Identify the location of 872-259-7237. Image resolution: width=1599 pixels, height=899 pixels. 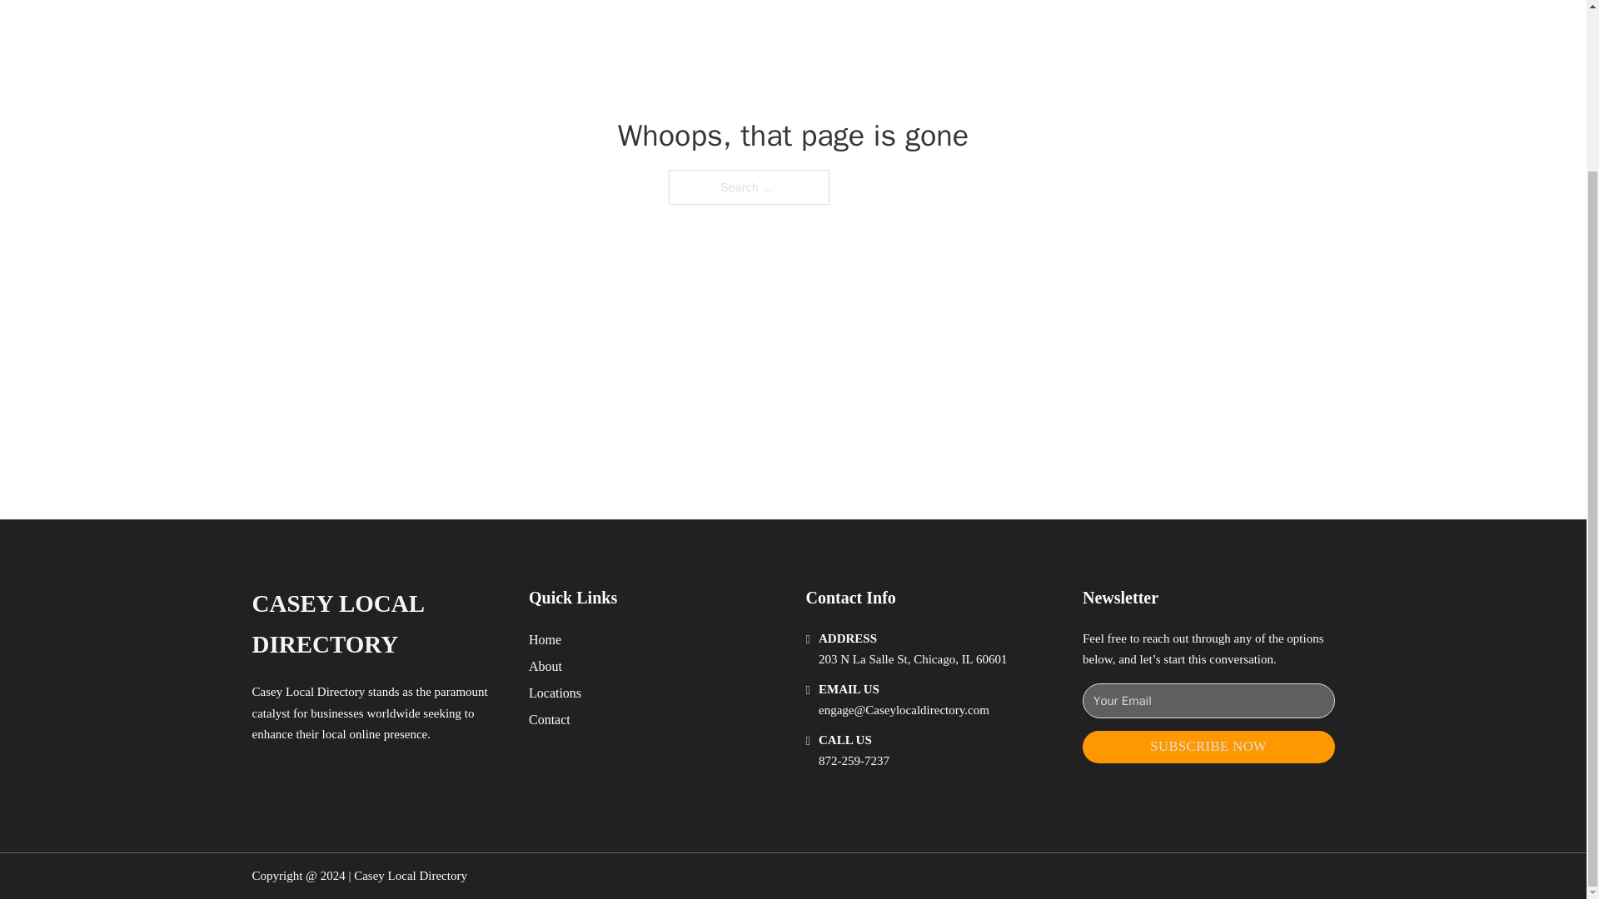
(854, 761).